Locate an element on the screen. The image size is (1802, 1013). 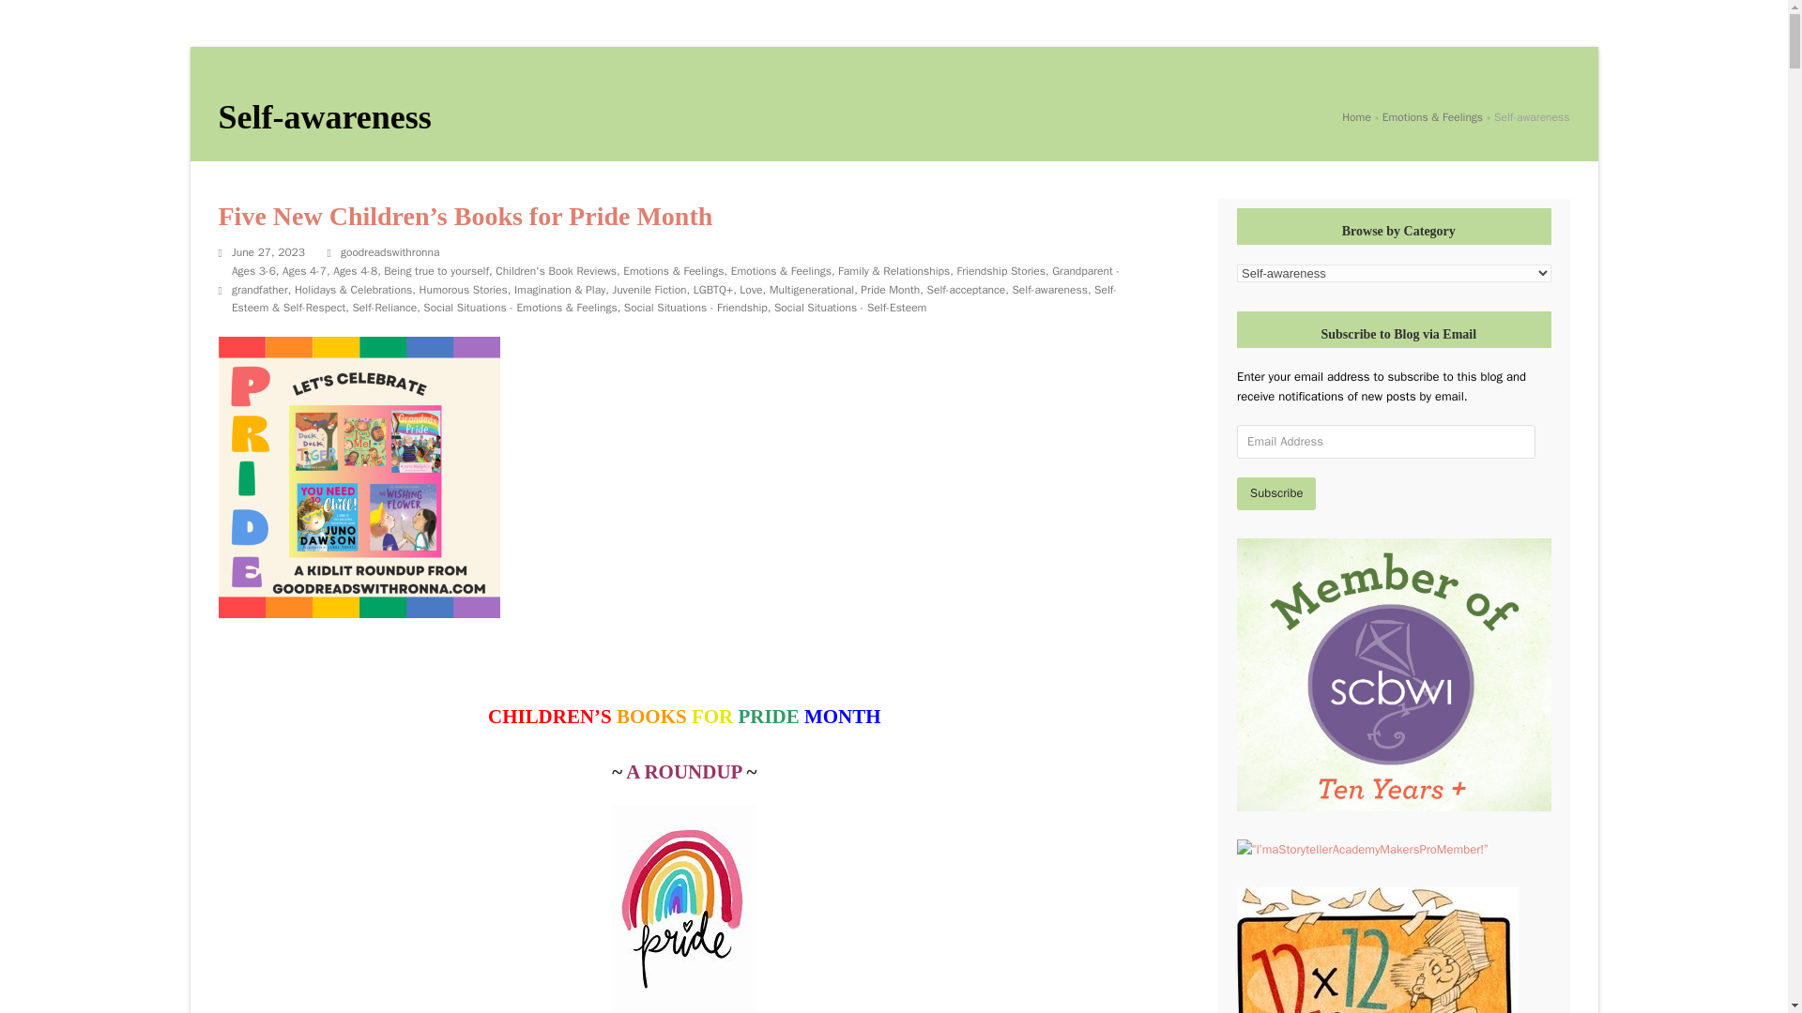
Pride Month is located at coordinates (890, 290).